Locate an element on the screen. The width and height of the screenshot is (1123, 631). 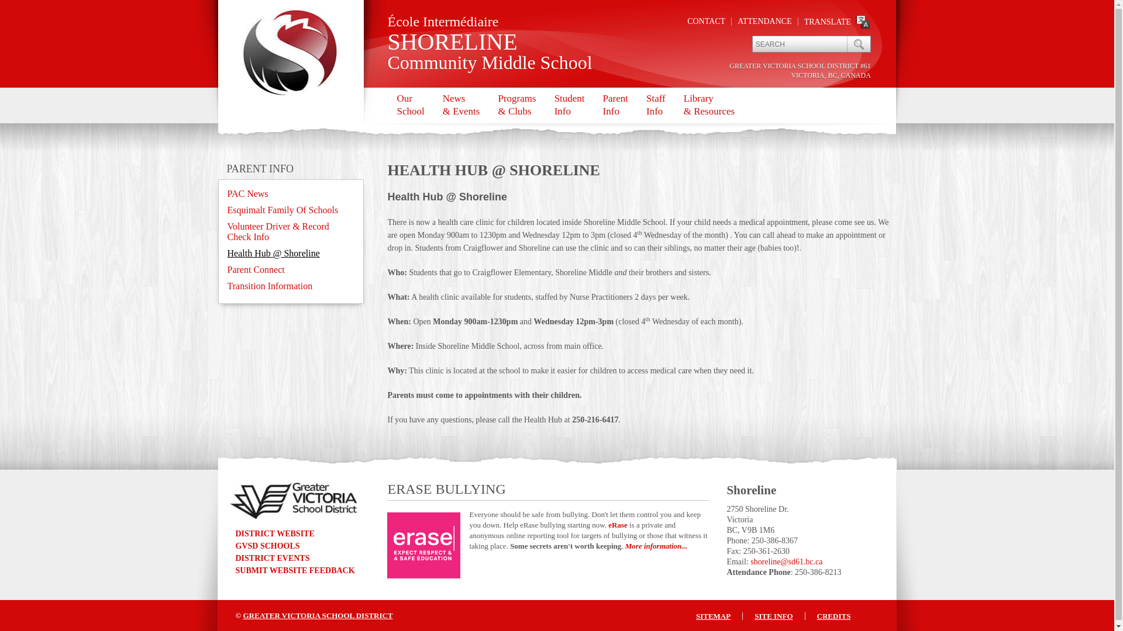
Health Hub @ Shoreline is located at coordinates (273, 254).